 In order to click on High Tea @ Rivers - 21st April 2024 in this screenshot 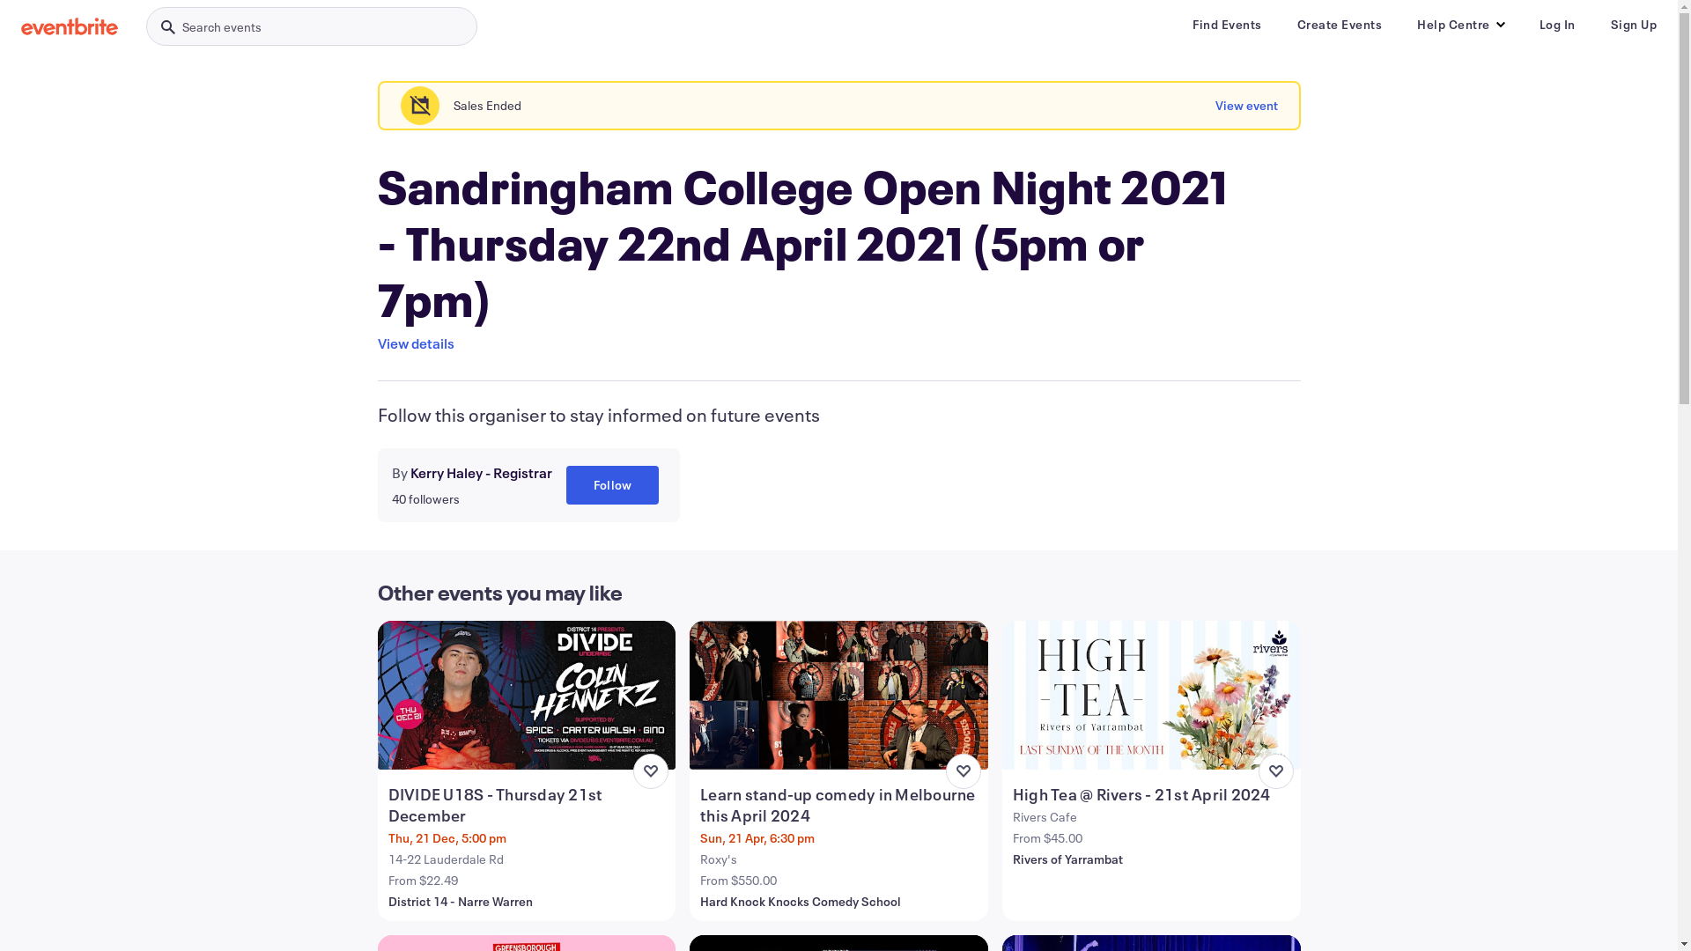, I will do `click(1154, 794)`.